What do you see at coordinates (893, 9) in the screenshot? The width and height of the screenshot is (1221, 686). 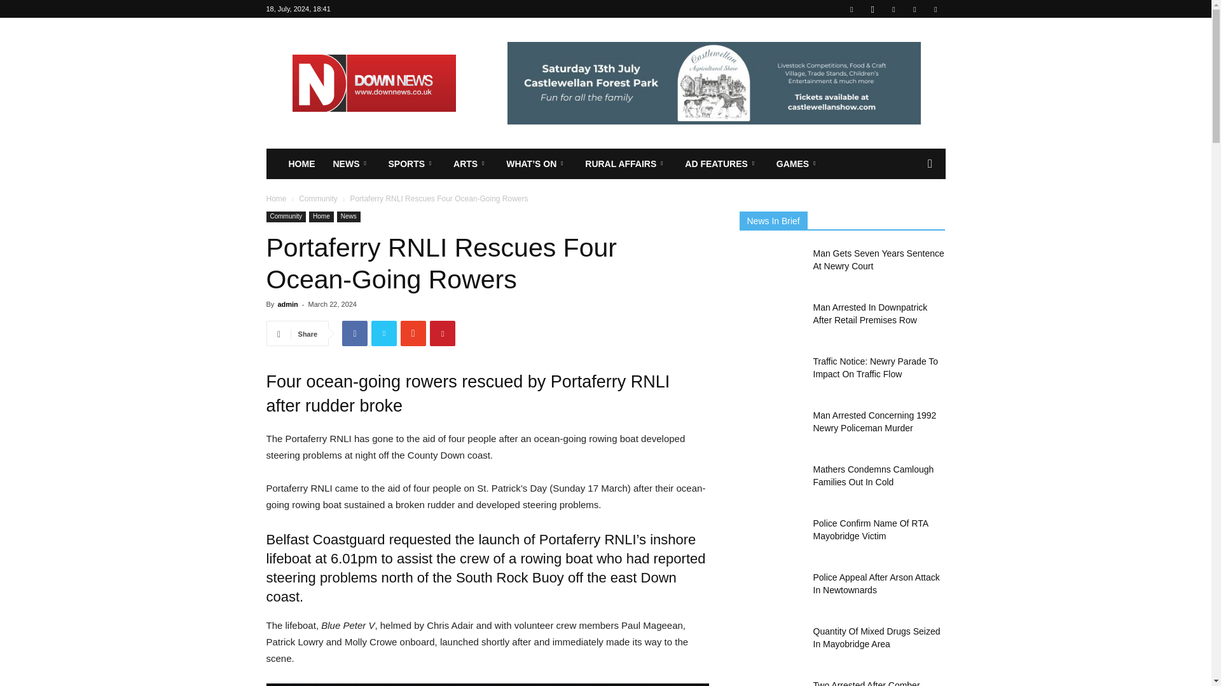 I see `Linkedin` at bounding box center [893, 9].